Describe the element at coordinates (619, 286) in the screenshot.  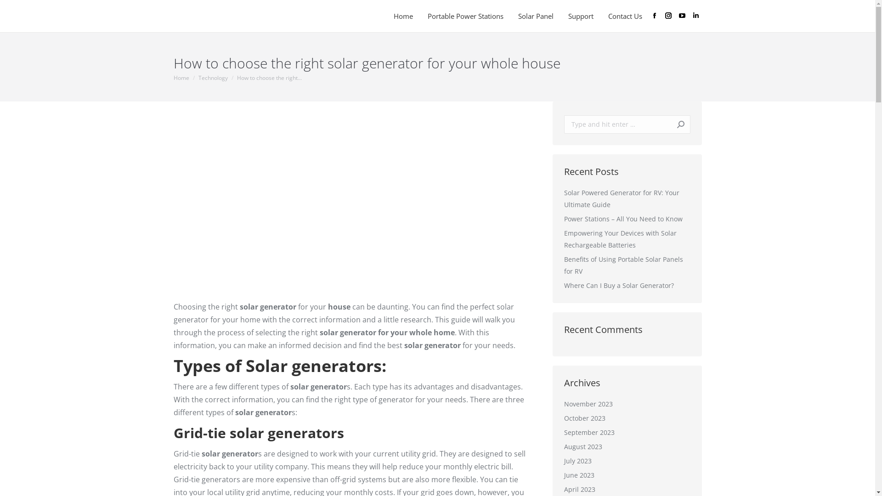
I see `Where Can I Buy a Solar Generator?` at that location.